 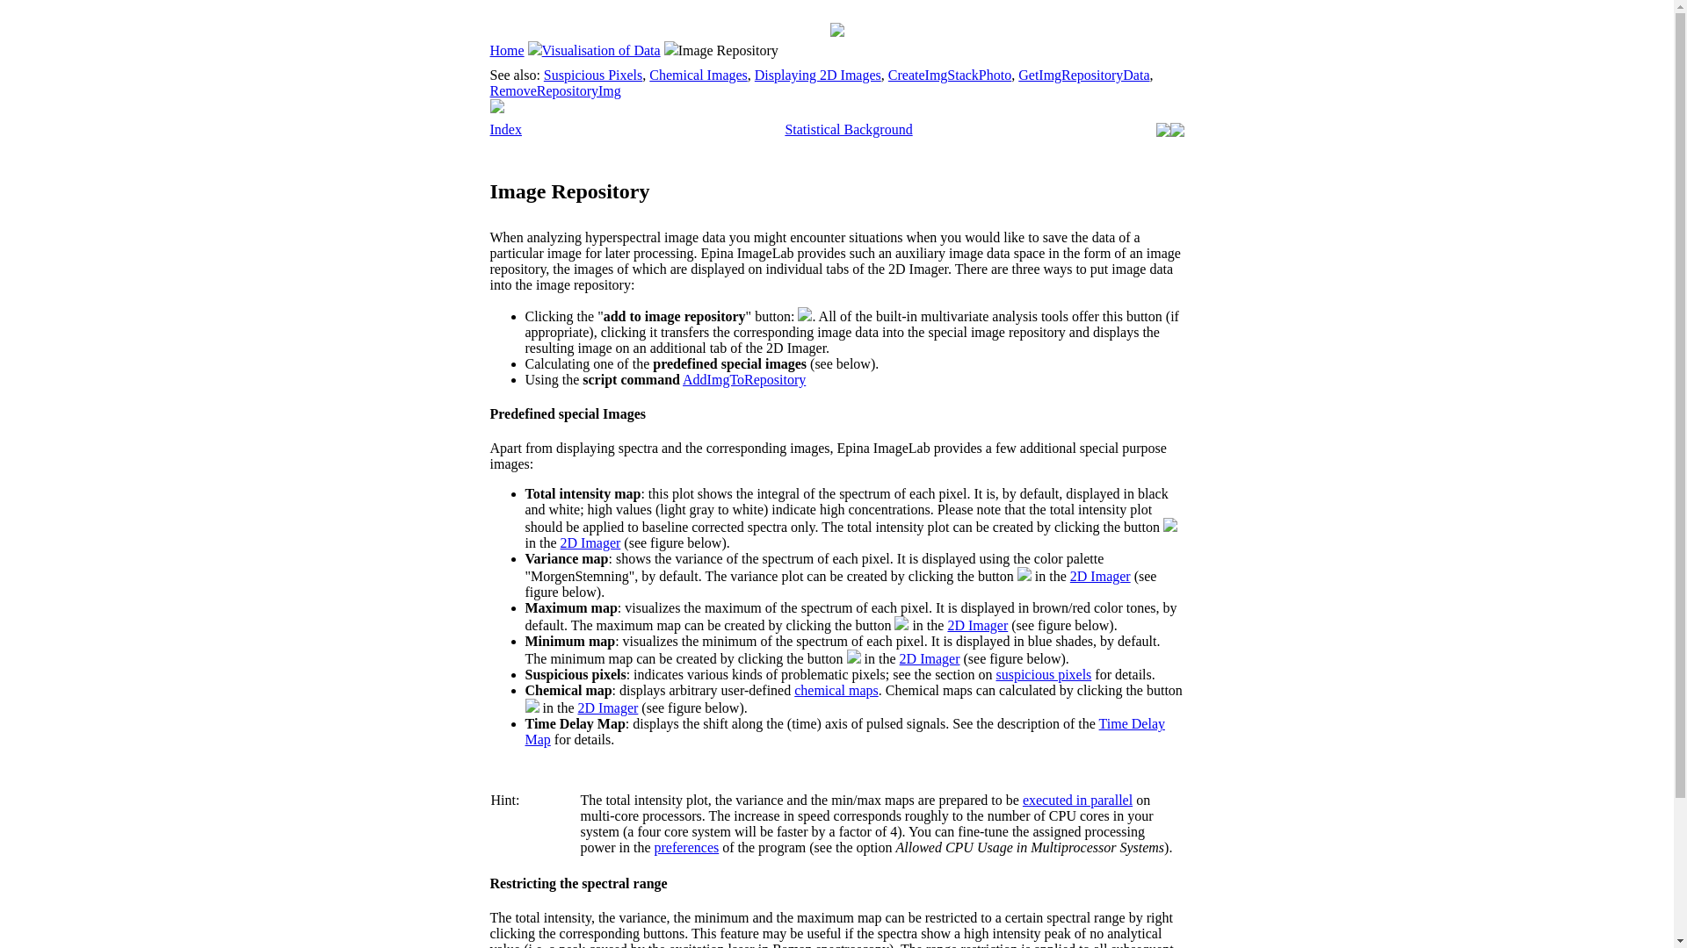 I want to click on AddImgToRepository, so click(x=744, y=379).